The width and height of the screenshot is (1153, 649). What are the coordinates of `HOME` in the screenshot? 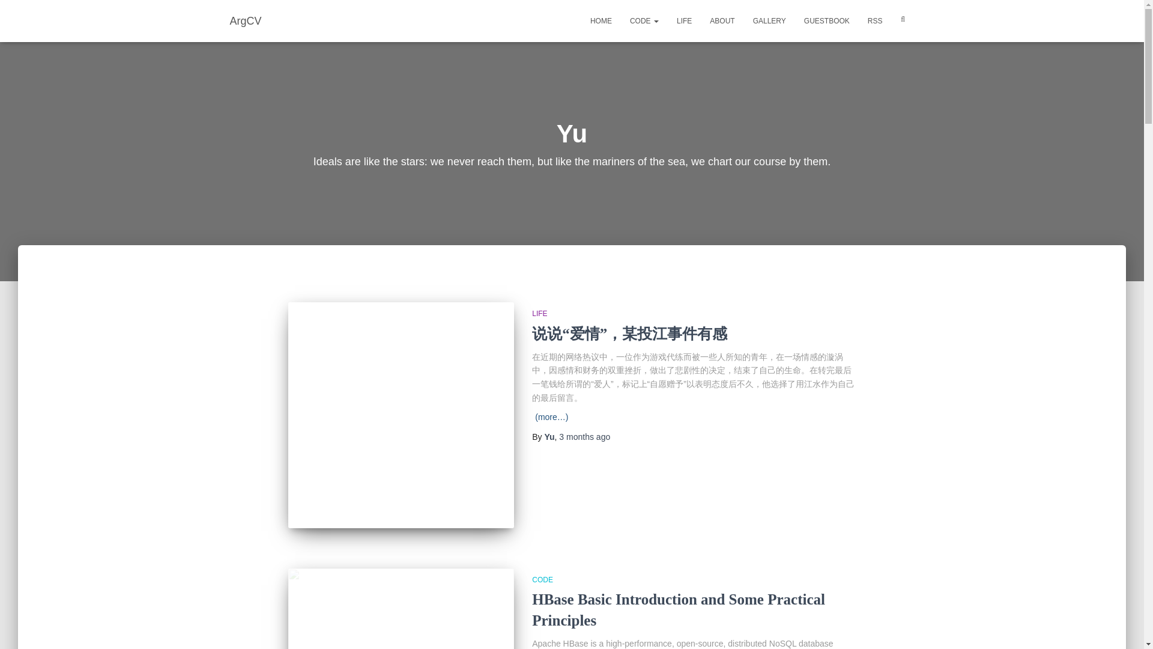 It's located at (601, 20).